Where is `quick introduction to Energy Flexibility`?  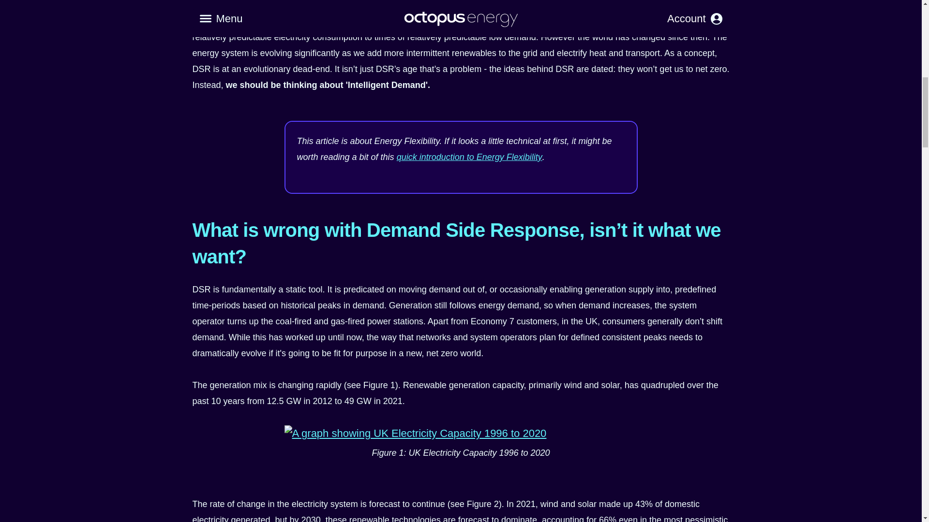 quick introduction to Energy Flexibility is located at coordinates (469, 157).